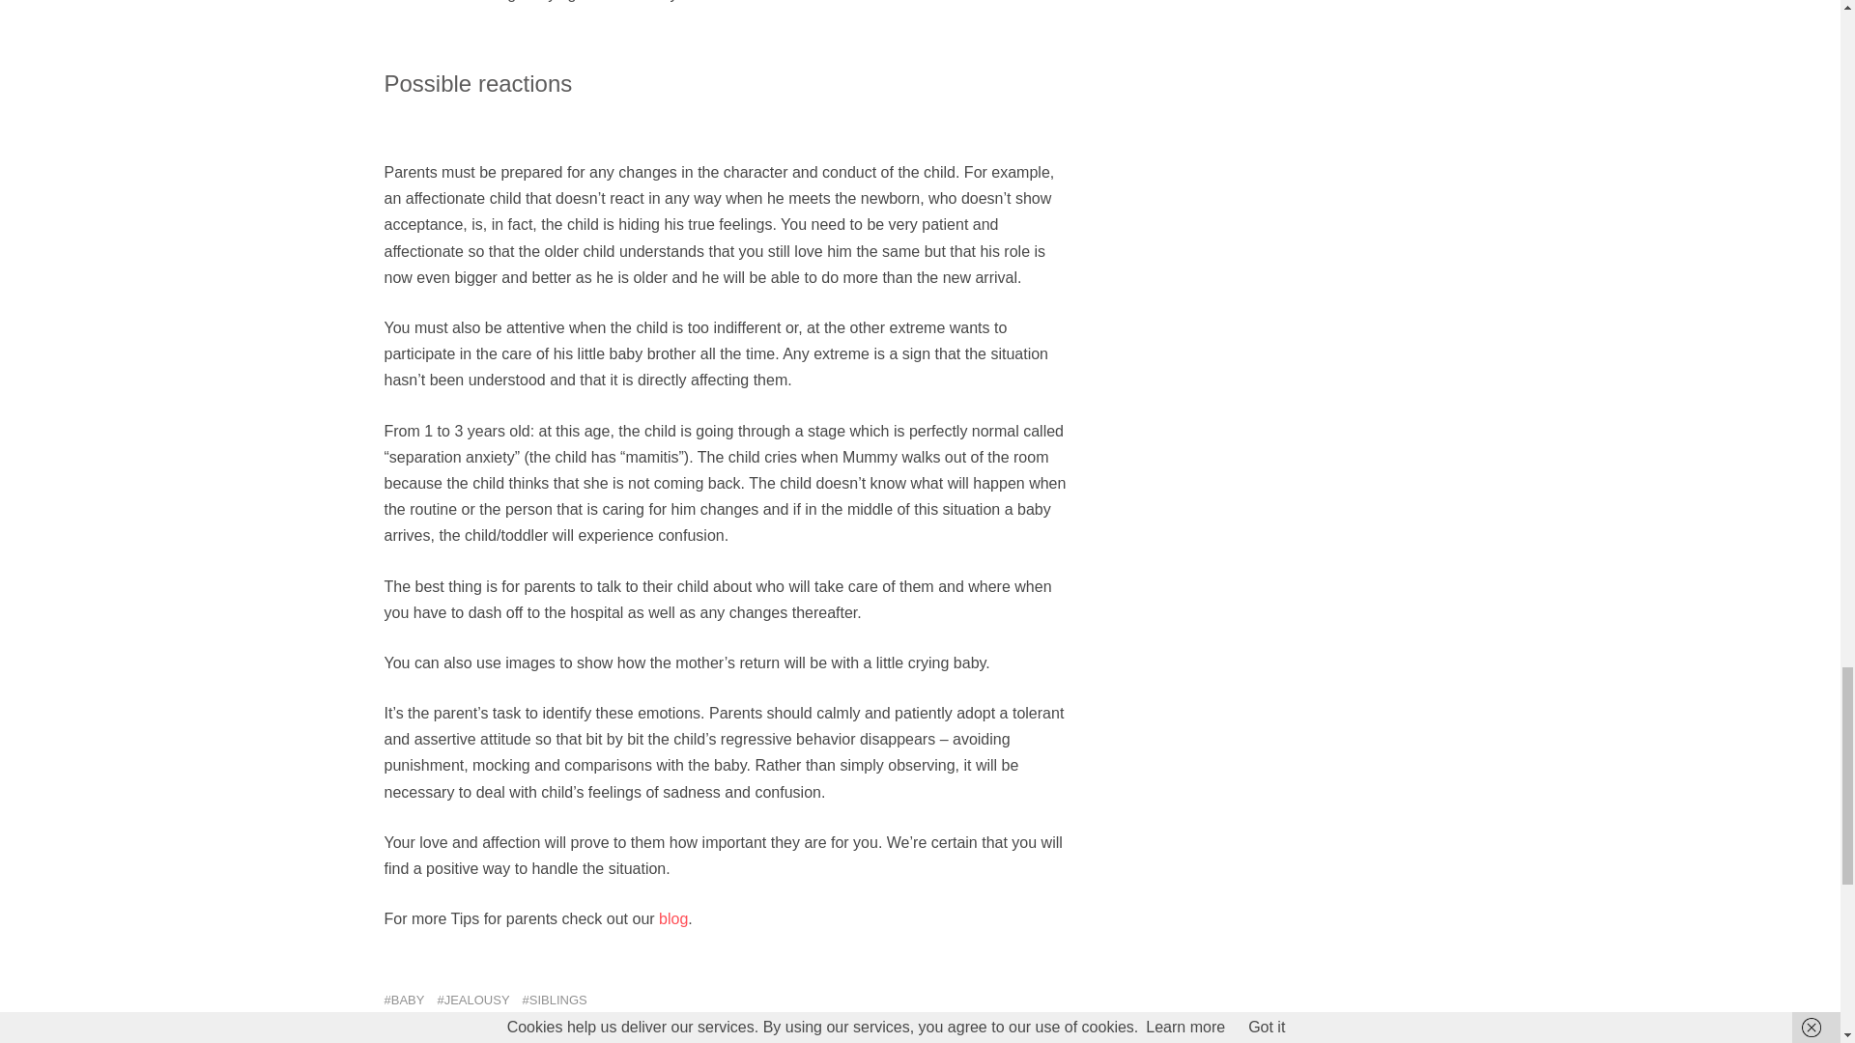 The width and height of the screenshot is (1855, 1043). I want to click on blog, so click(672, 918).